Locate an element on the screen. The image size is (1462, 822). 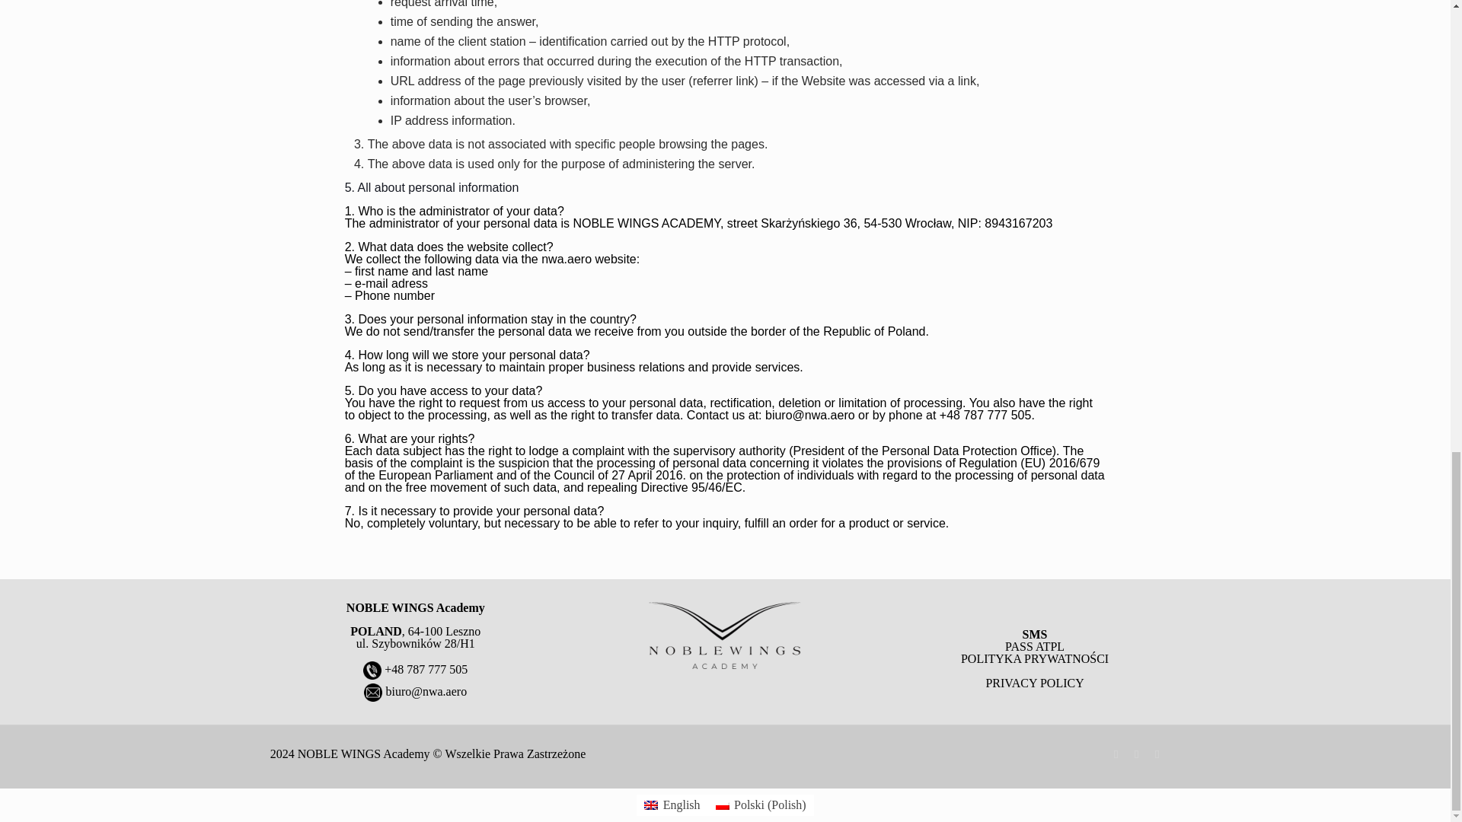
Instagram is located at coordinates (1157, 753).